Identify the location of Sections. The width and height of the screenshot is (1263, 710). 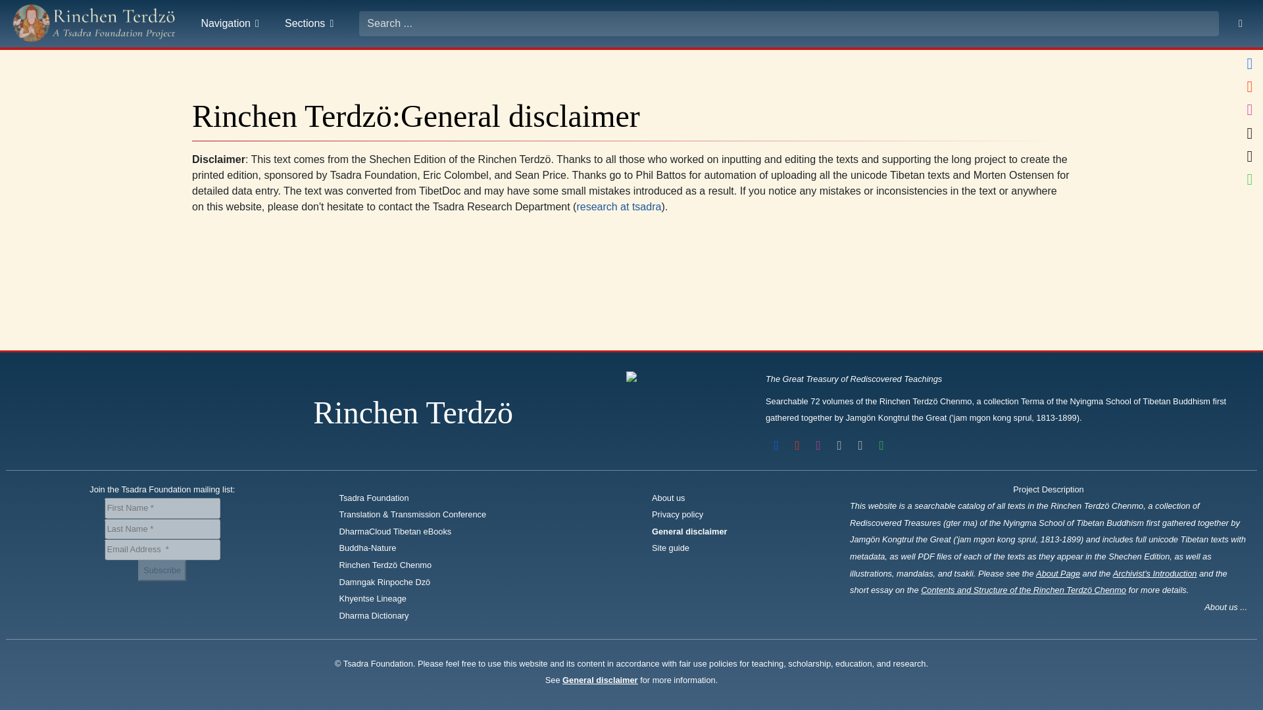
(310, 24).